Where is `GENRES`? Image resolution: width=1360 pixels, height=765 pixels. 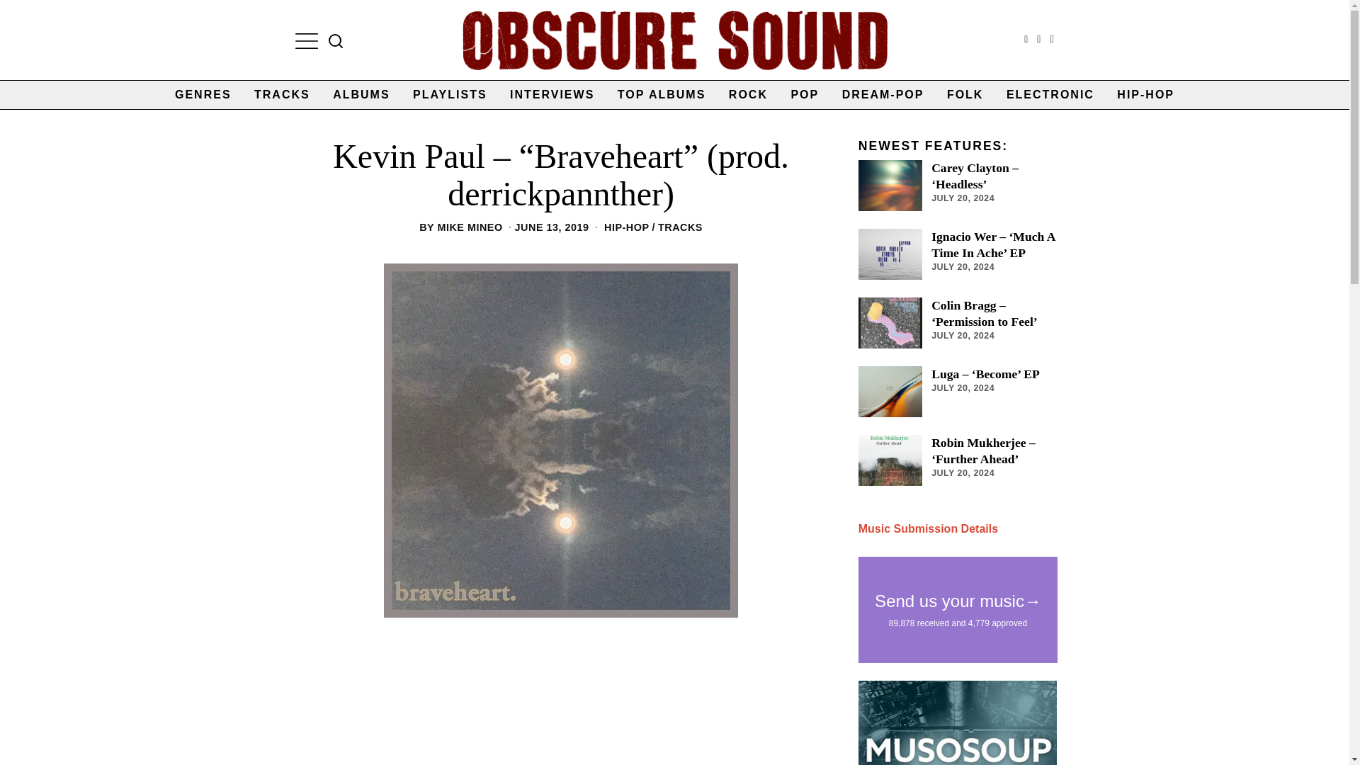
GENRES is located at coordinates (203, 95).